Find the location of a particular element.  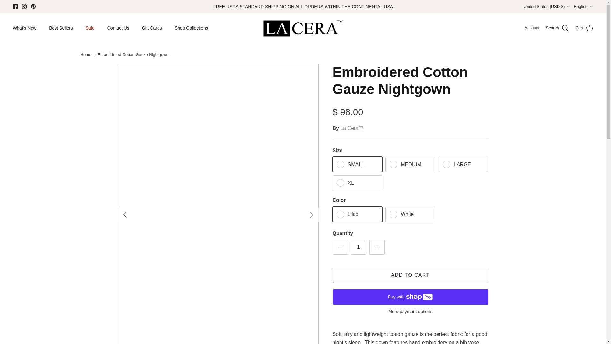

Down is located at coordinates (591, 7).